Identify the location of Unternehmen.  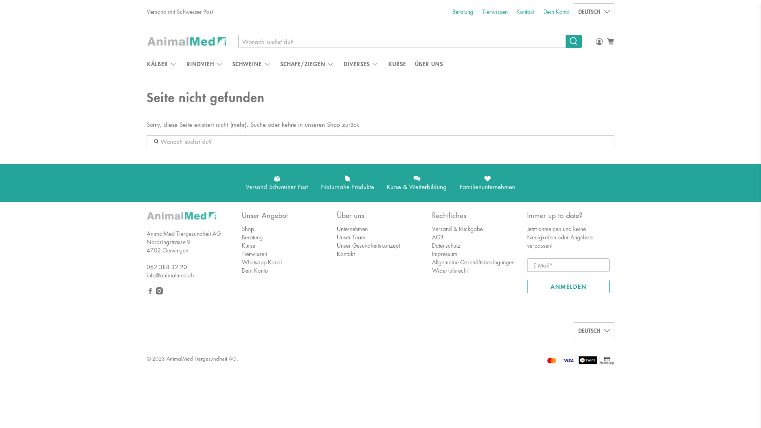
(352, 229).